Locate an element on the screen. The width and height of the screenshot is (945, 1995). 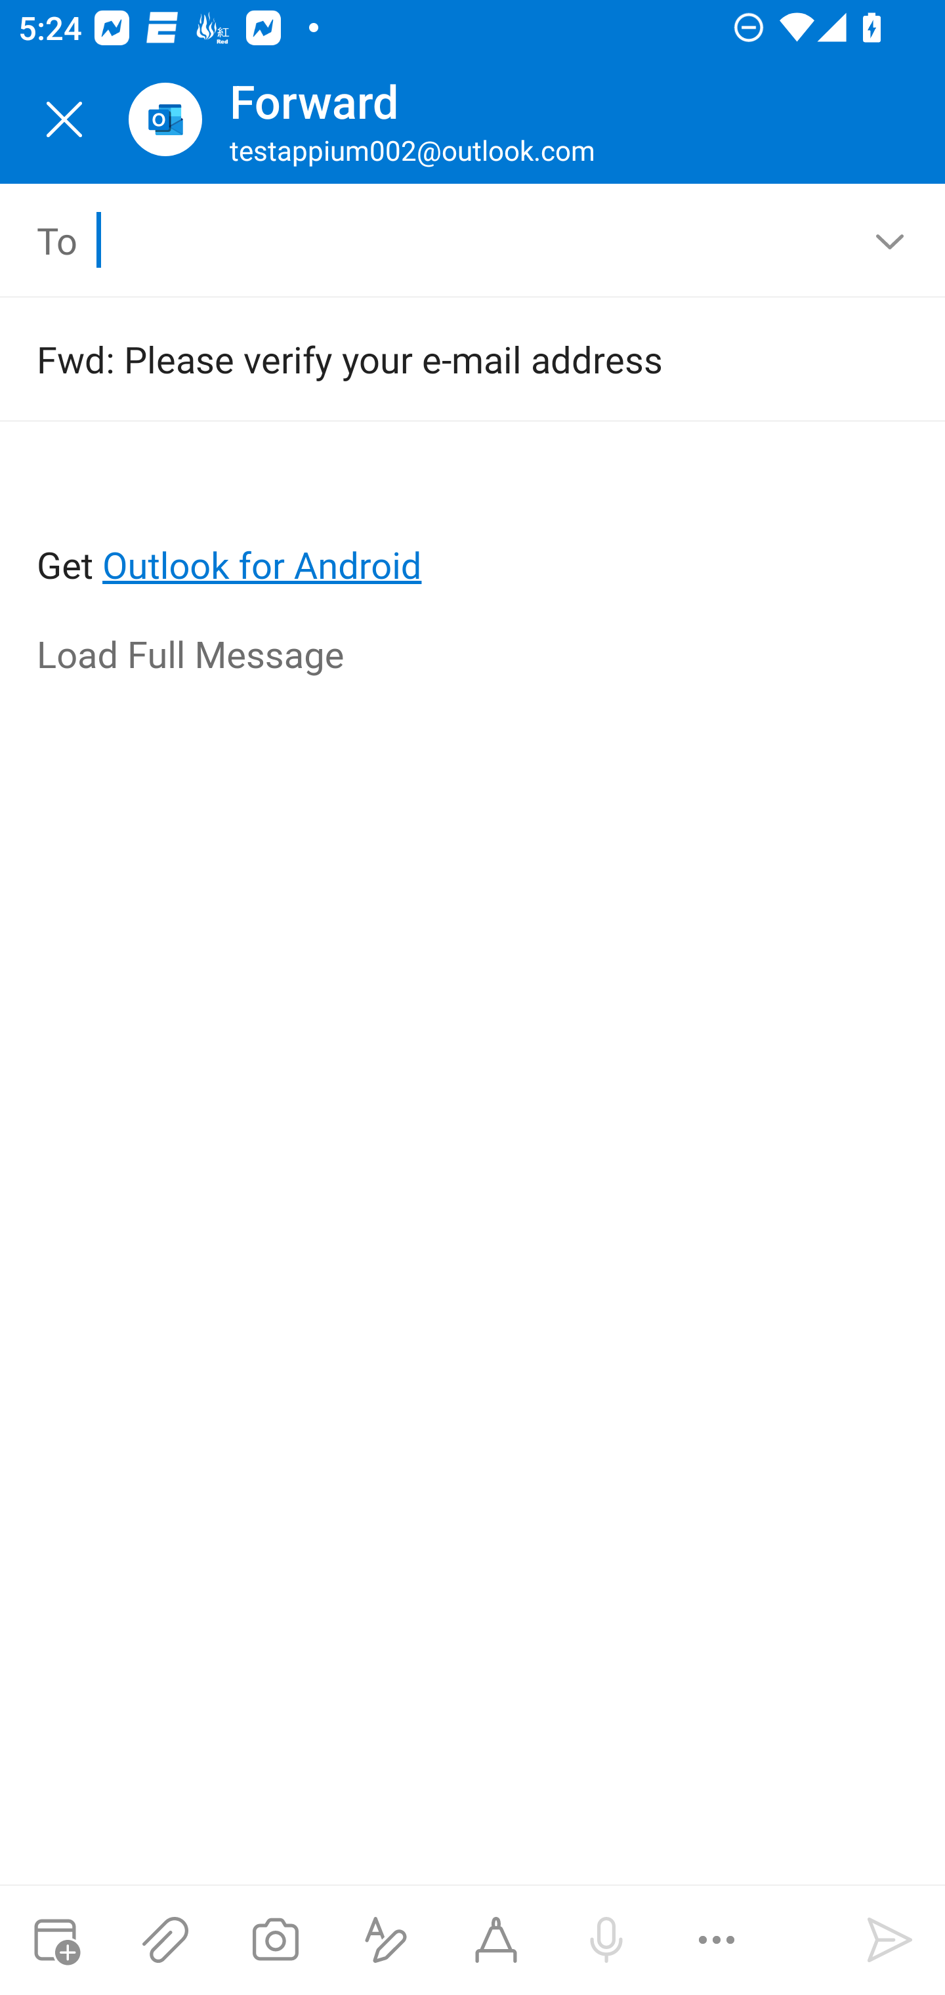
More options is located at coordinates (717, 1940).